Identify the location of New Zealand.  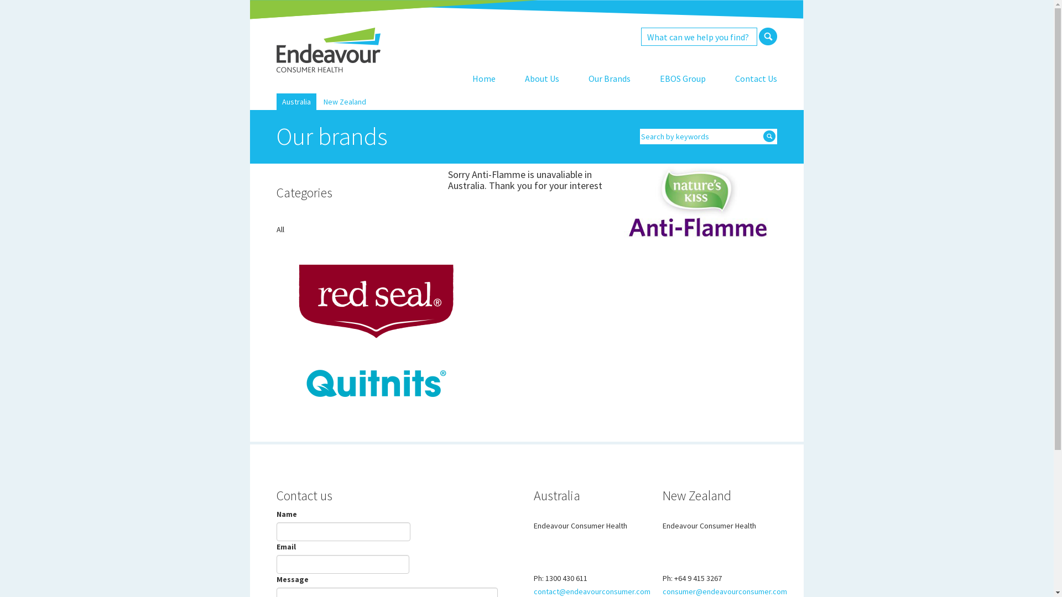
(345, 102).